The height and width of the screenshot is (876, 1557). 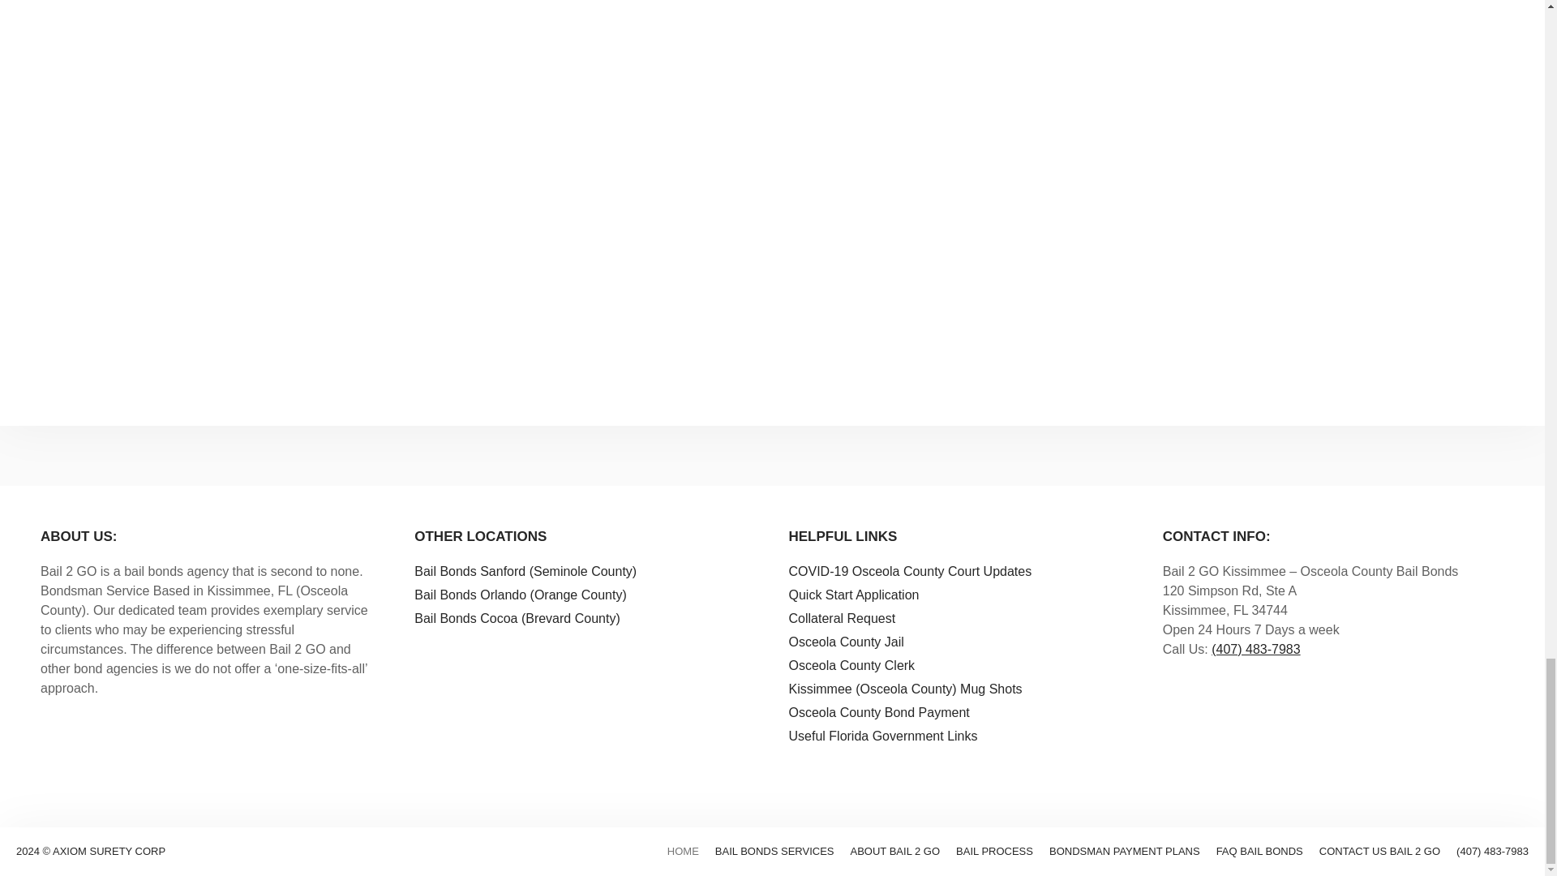 What do you see at coordinates (909, 571) in the screenshot?
I see `COVID-19 Osceola County Court Updates` at bounding box center [909, 571].